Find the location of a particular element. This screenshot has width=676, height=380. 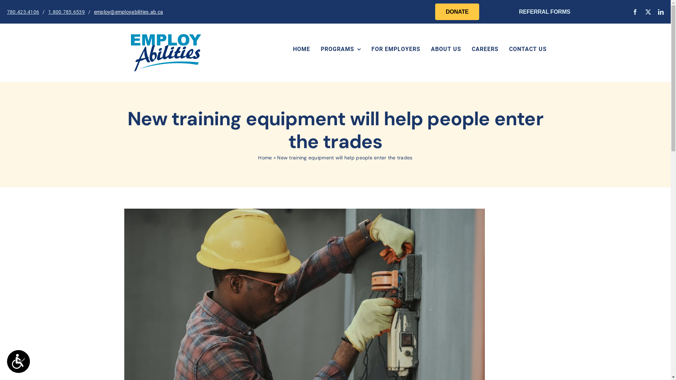

1.800.785.6539 is located at coordinates (67, 12).